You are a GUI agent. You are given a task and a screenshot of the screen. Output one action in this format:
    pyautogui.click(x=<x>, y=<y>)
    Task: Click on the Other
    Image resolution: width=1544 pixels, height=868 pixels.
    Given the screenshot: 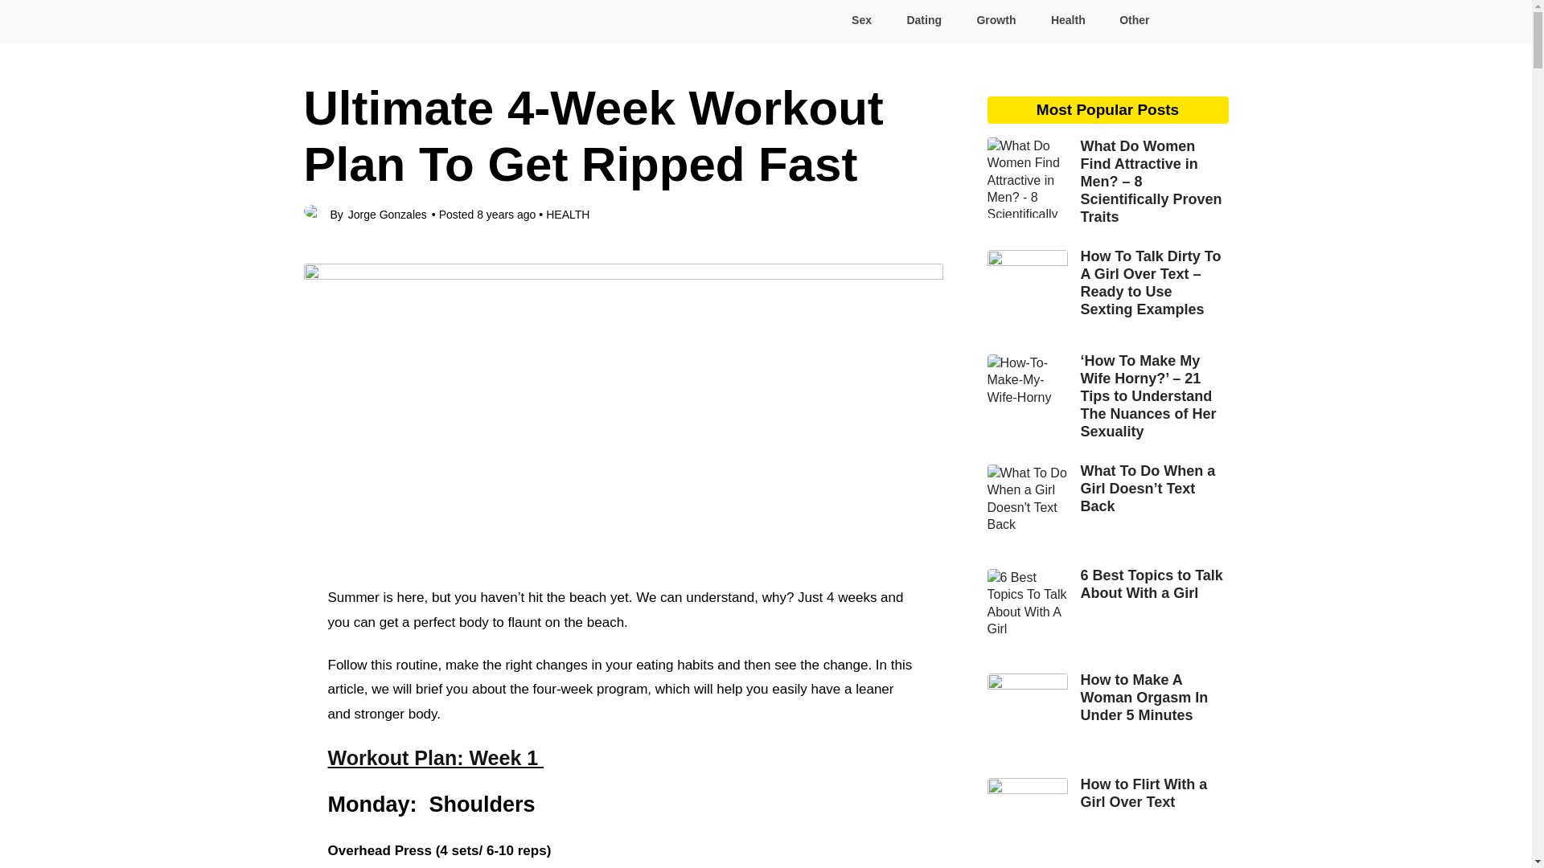 What is the action you would take?
    pyautogui.click(x=1127, y=20)
    